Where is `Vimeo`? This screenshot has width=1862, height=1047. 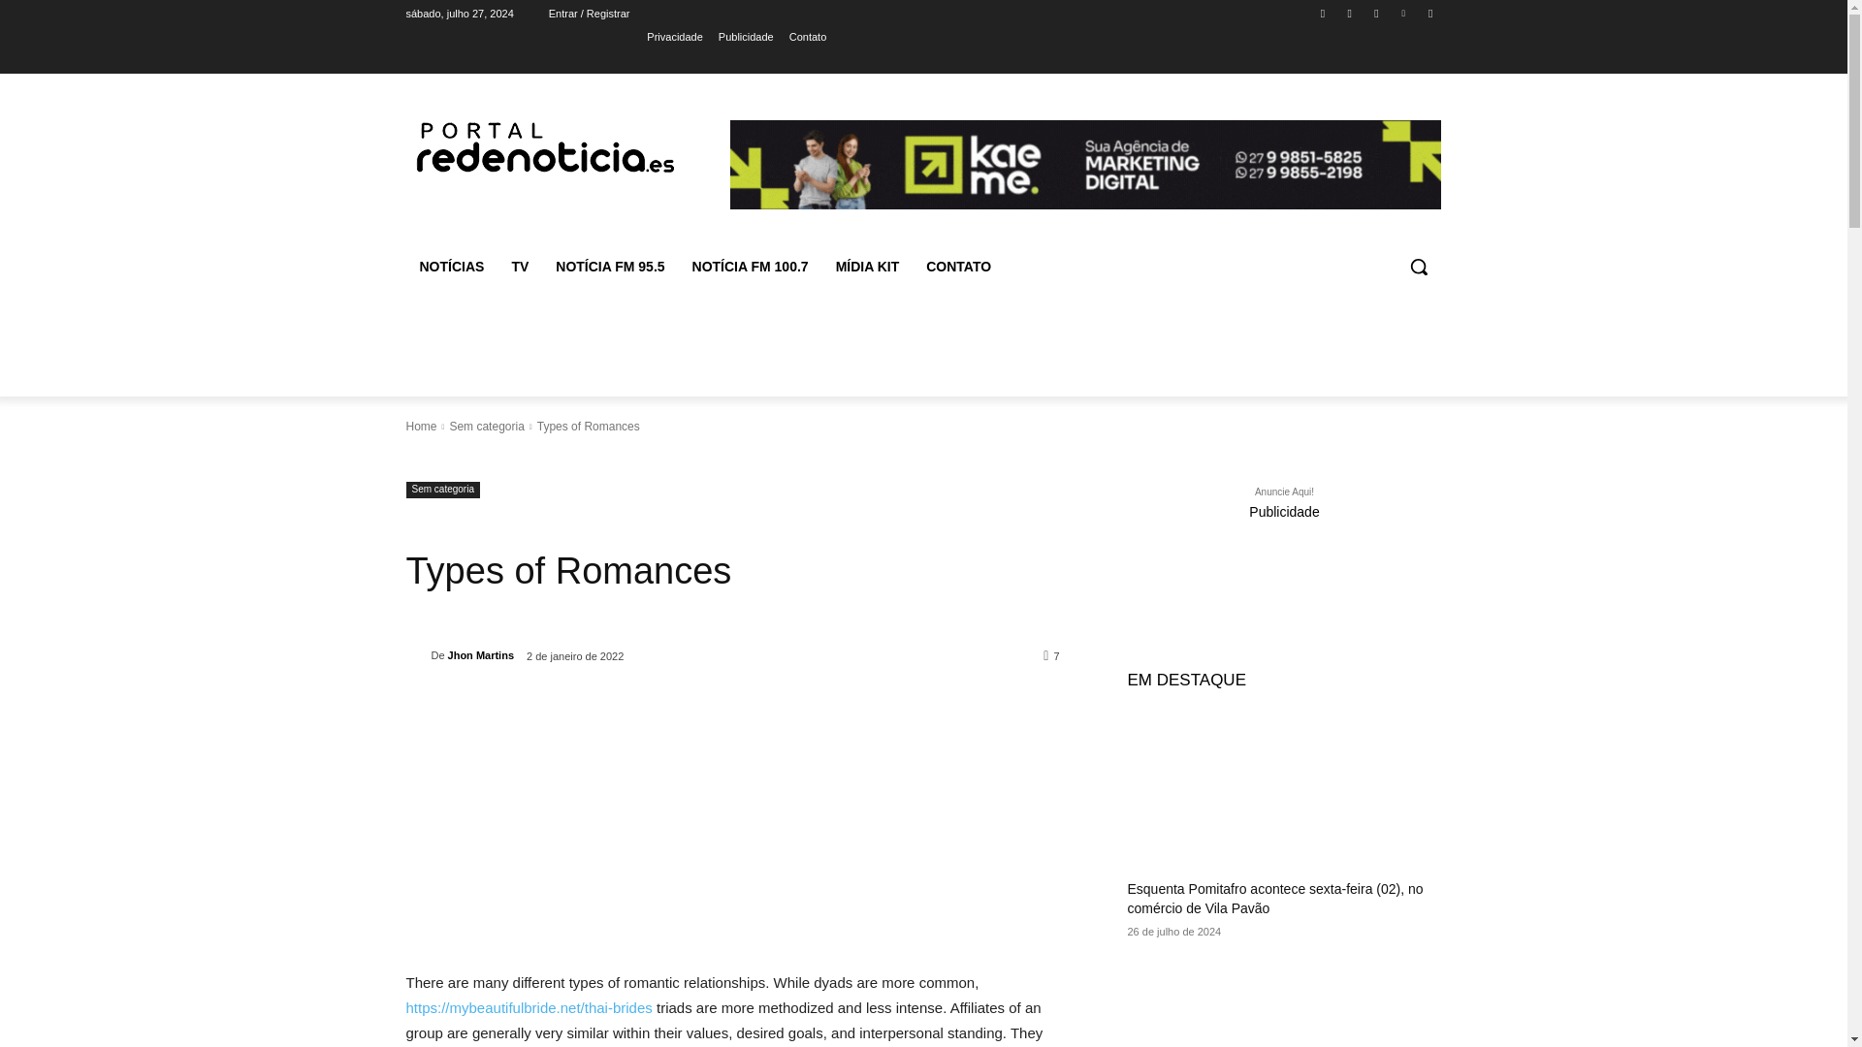 Vimeo is located at coordinates (1404, 13).